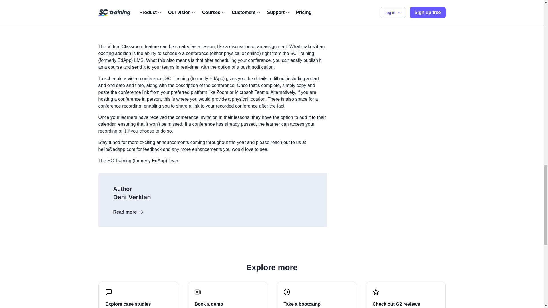  Describe the element at coordinates (212, 14) in the screenshot. I see `Active Learning` at that location.